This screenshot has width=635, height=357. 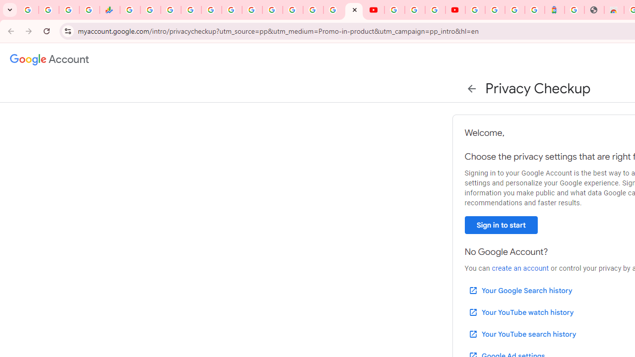 I want to click on Google Account Help, so click(x=415, y=10).